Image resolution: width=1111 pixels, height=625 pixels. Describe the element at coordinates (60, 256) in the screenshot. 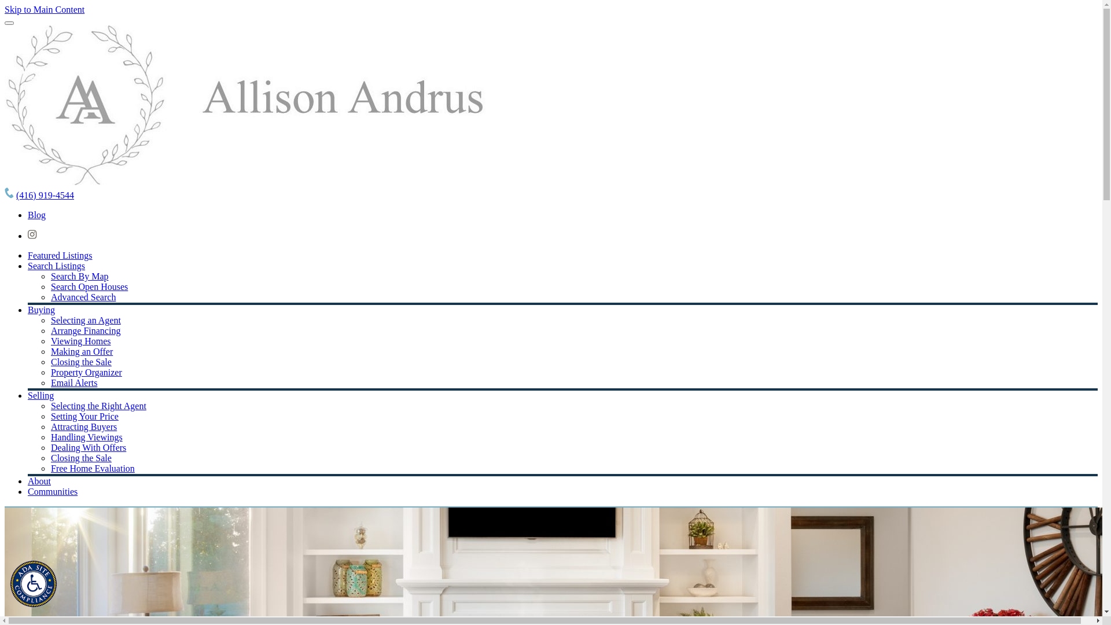

I see `Featured Listings` at that location.